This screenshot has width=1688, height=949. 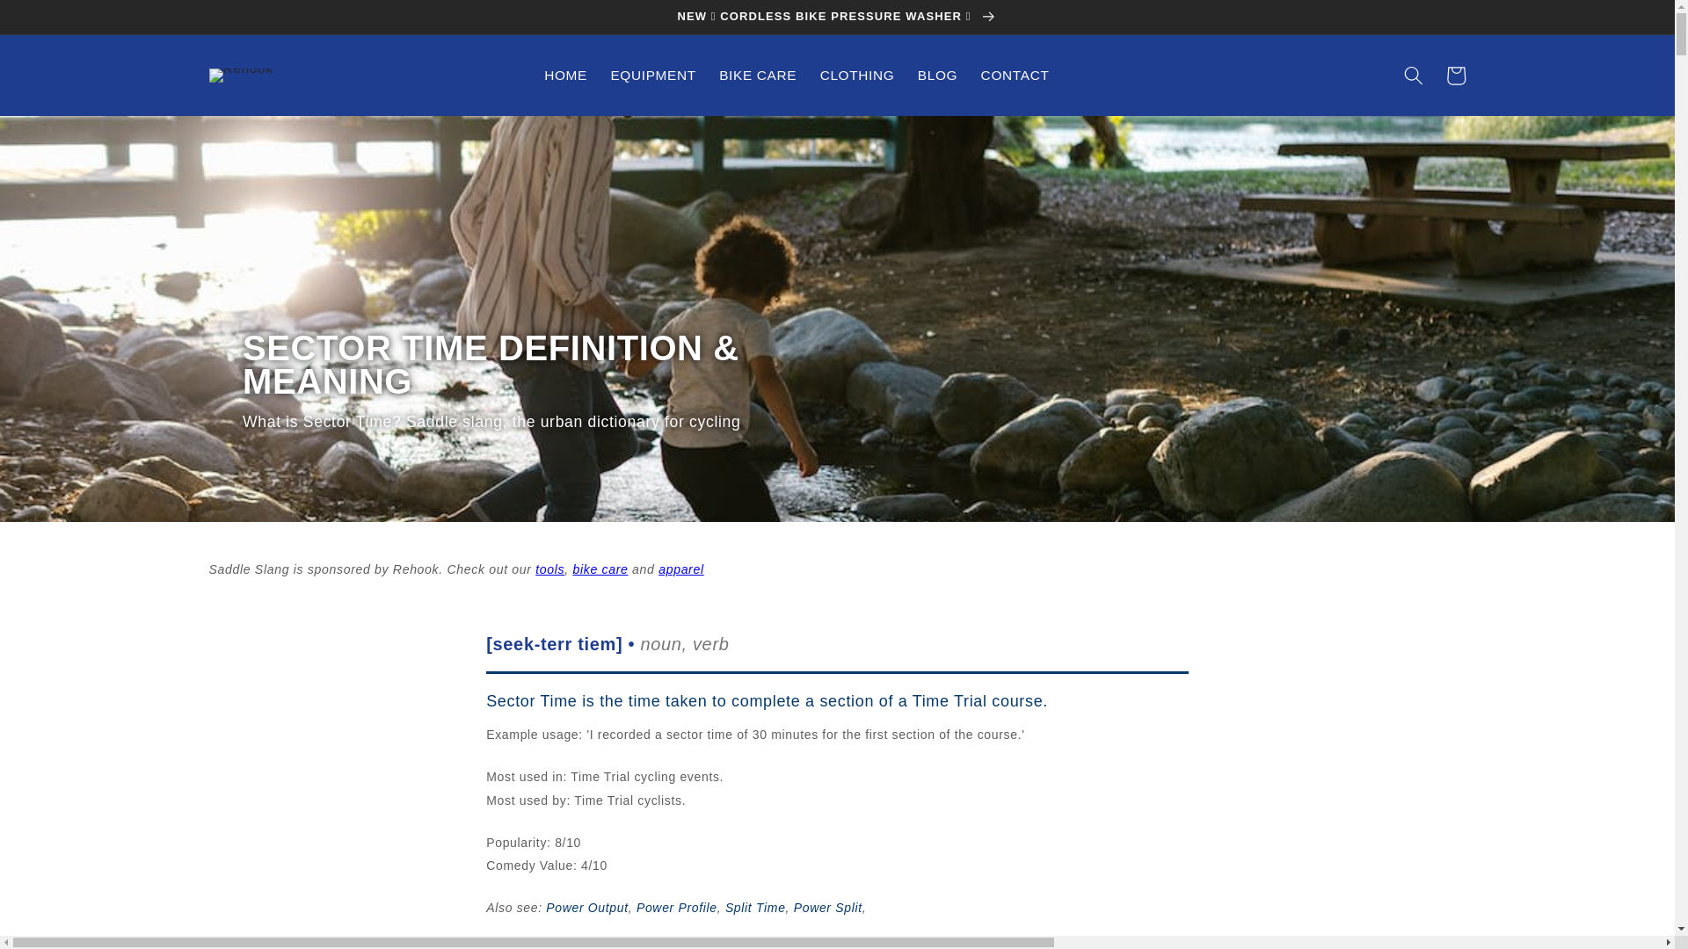 I want to click on Cycling Equipment, so click(x=549, y=569).